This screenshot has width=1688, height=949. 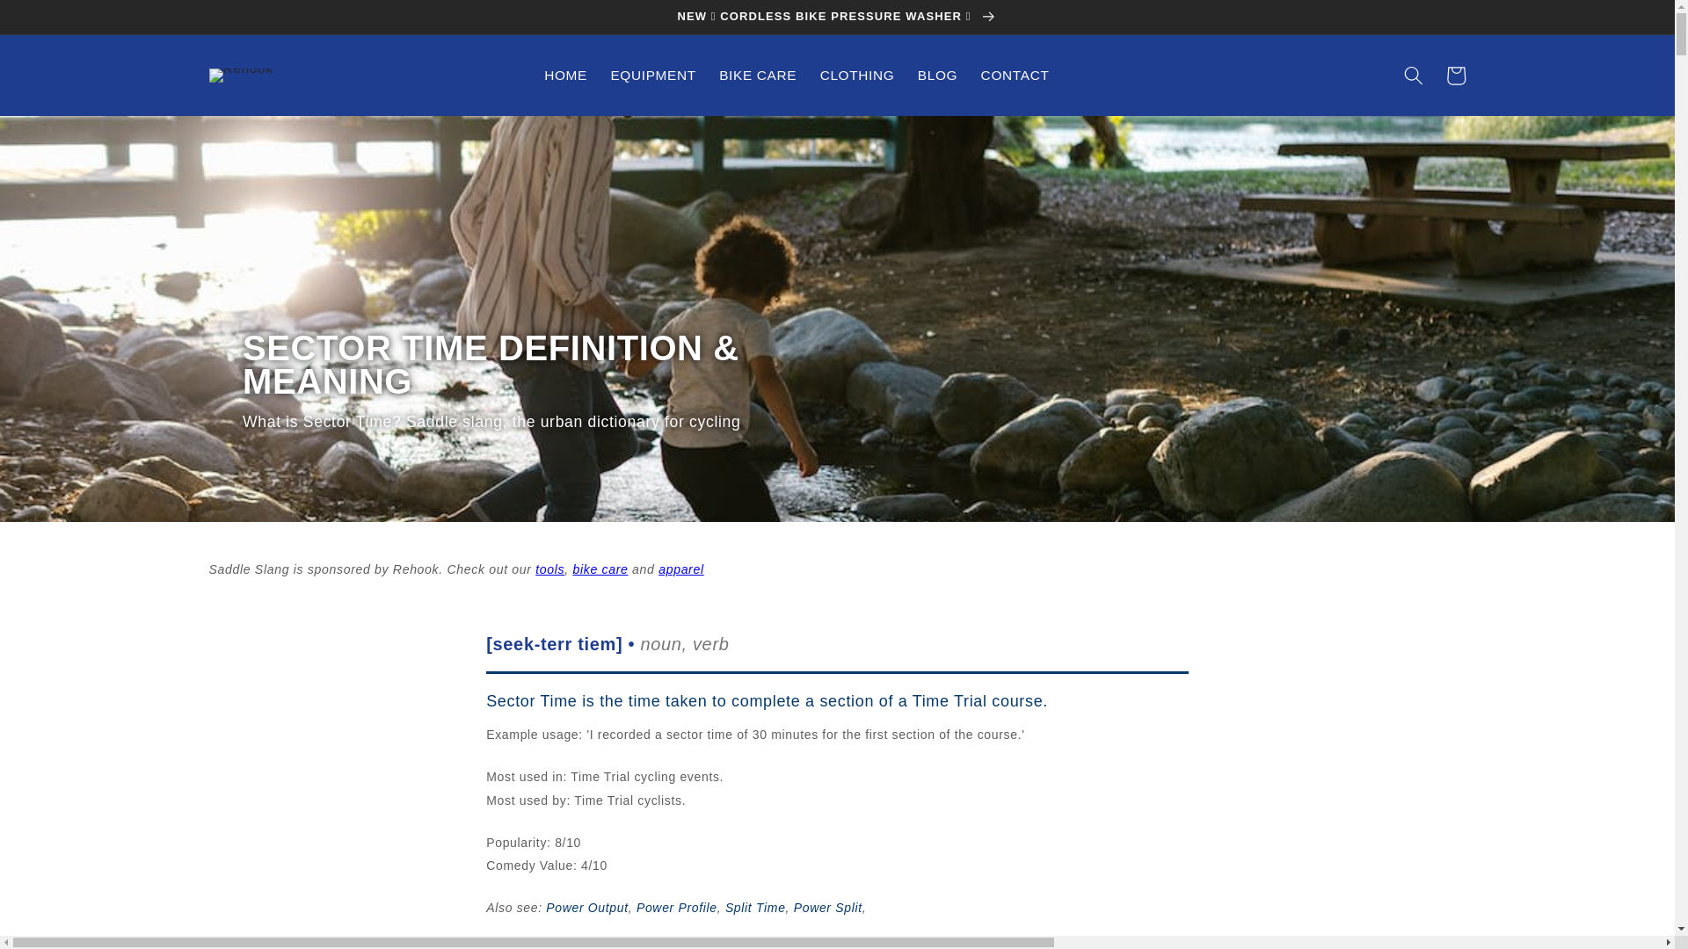 I want to click on Cycling Equipment, so click(x=549, y=569).